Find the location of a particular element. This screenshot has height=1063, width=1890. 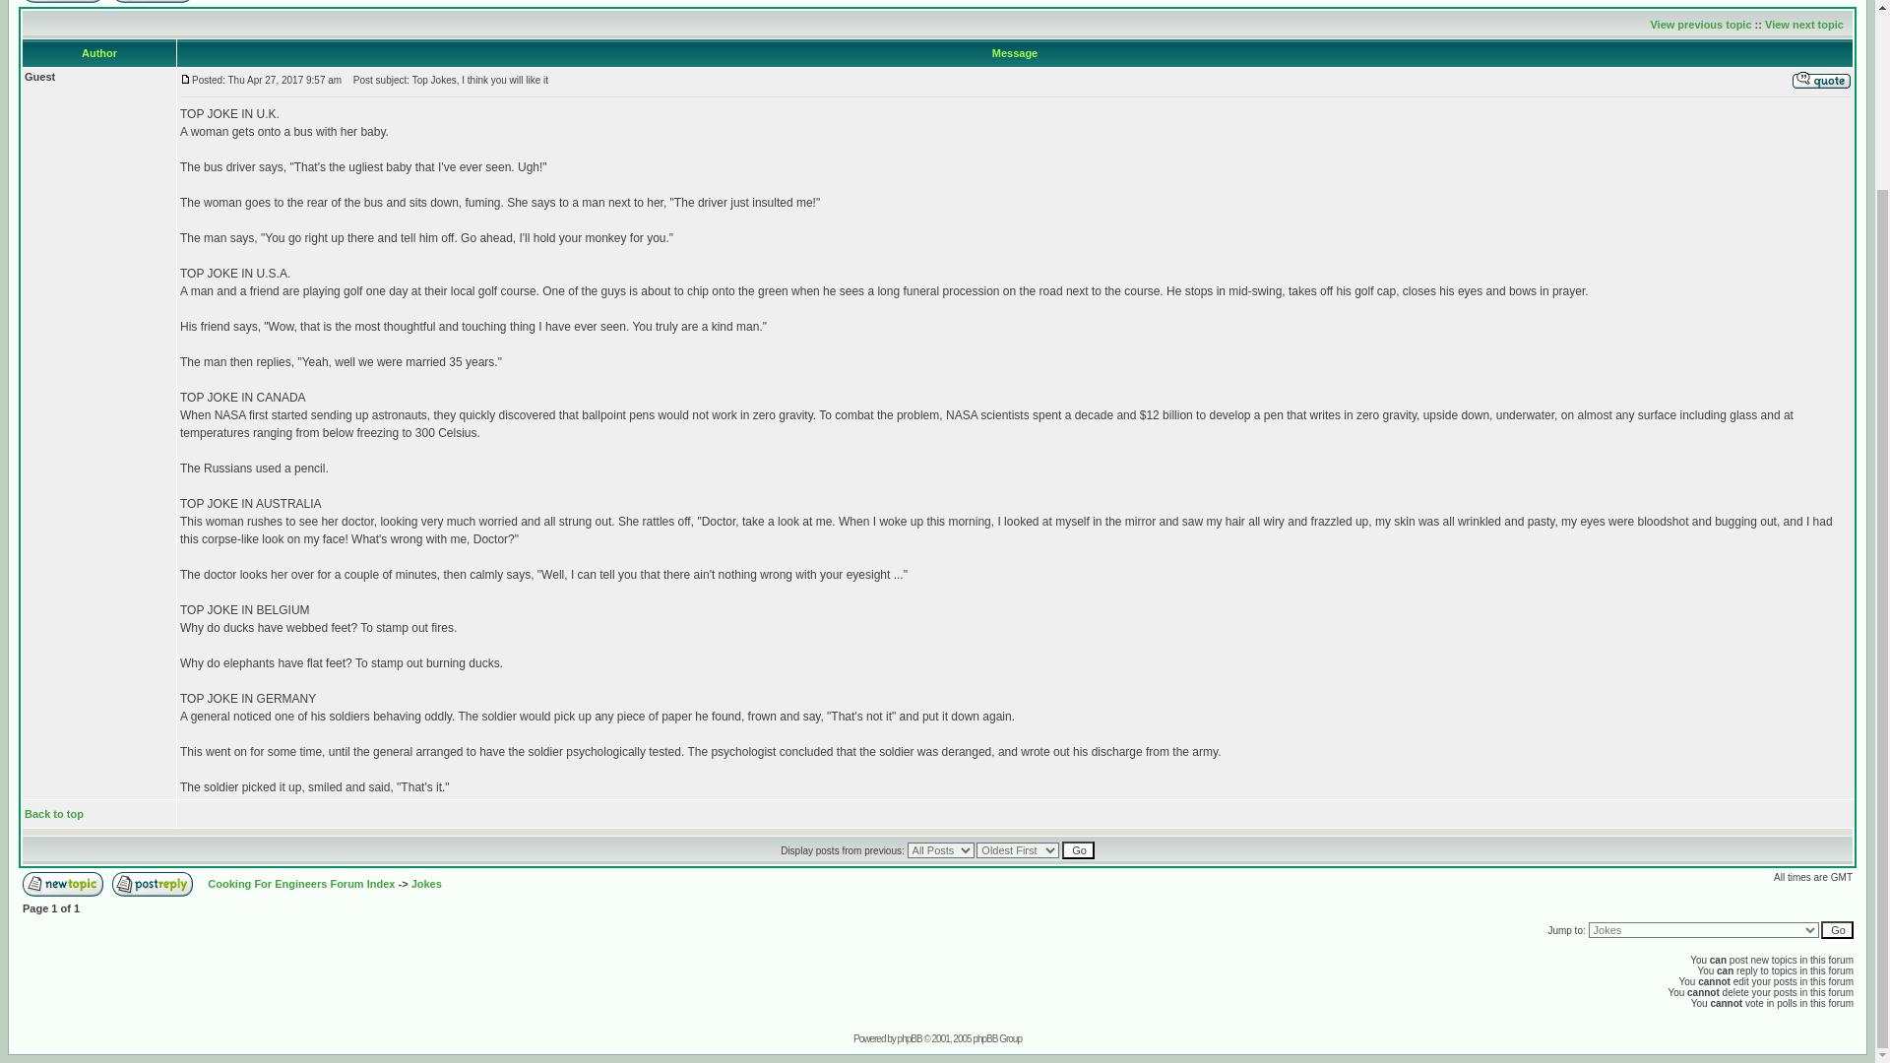

Back to top is located at coordinates (53, 813).